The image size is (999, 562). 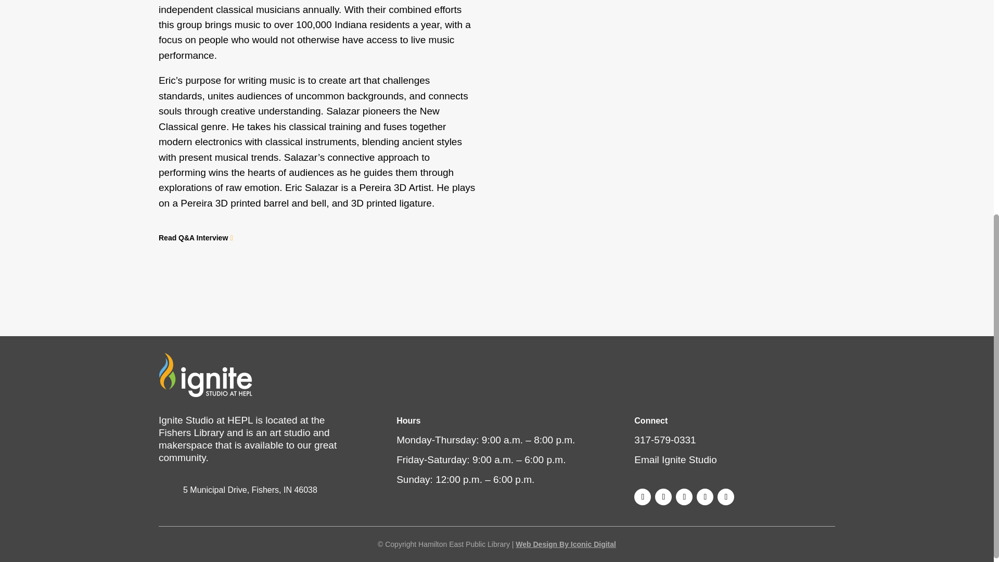 I want to click on 317-579-0331, so click(x=665, y=440).